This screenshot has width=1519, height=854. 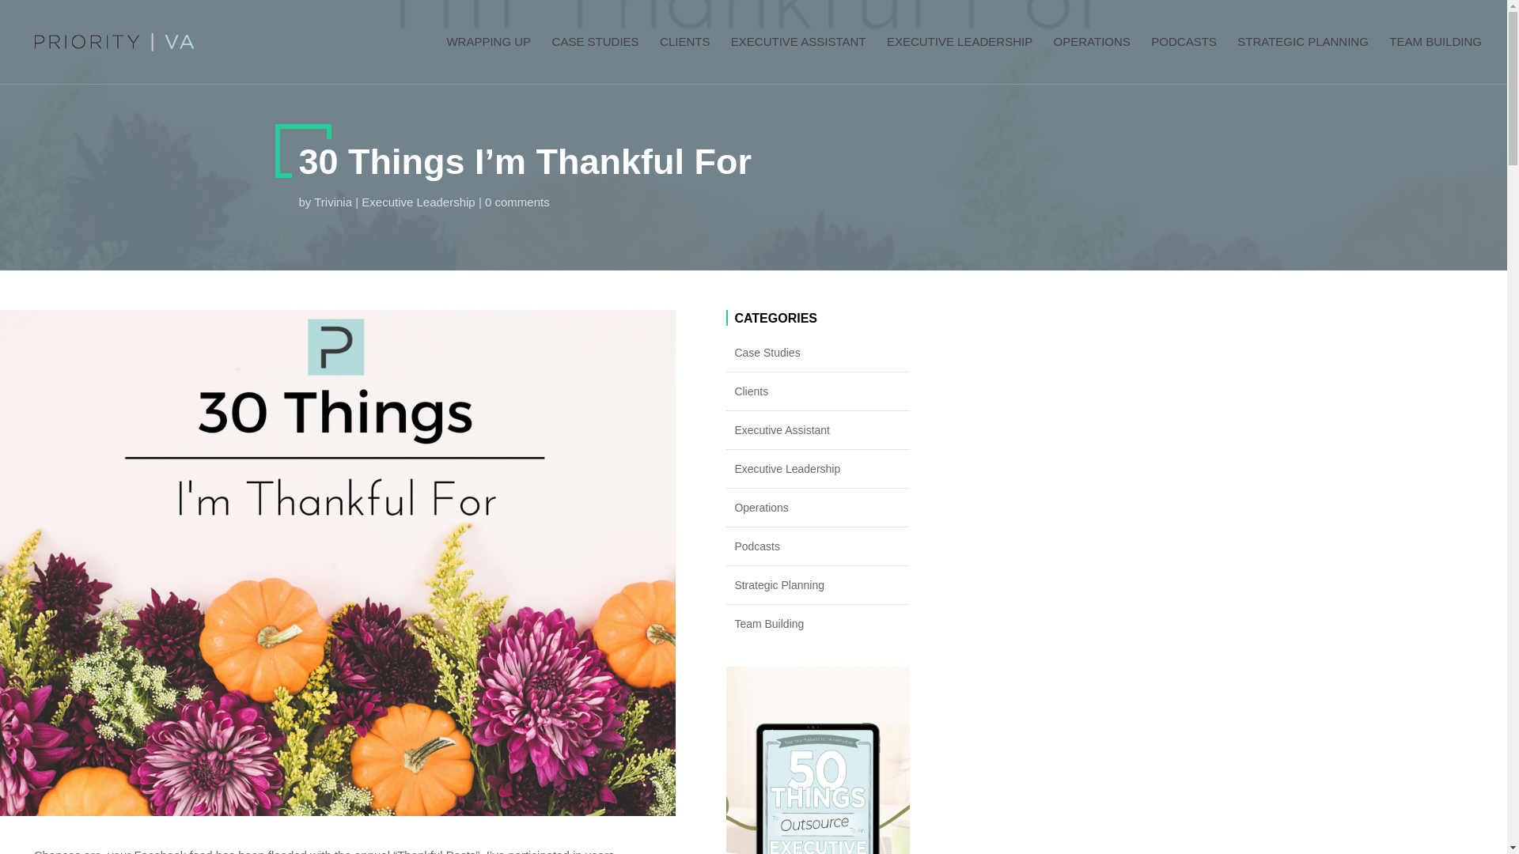 What do you see at coordinates (818, 584) in the screenshot?
I see `Strategic Planning` at bounding box center [818, 584].